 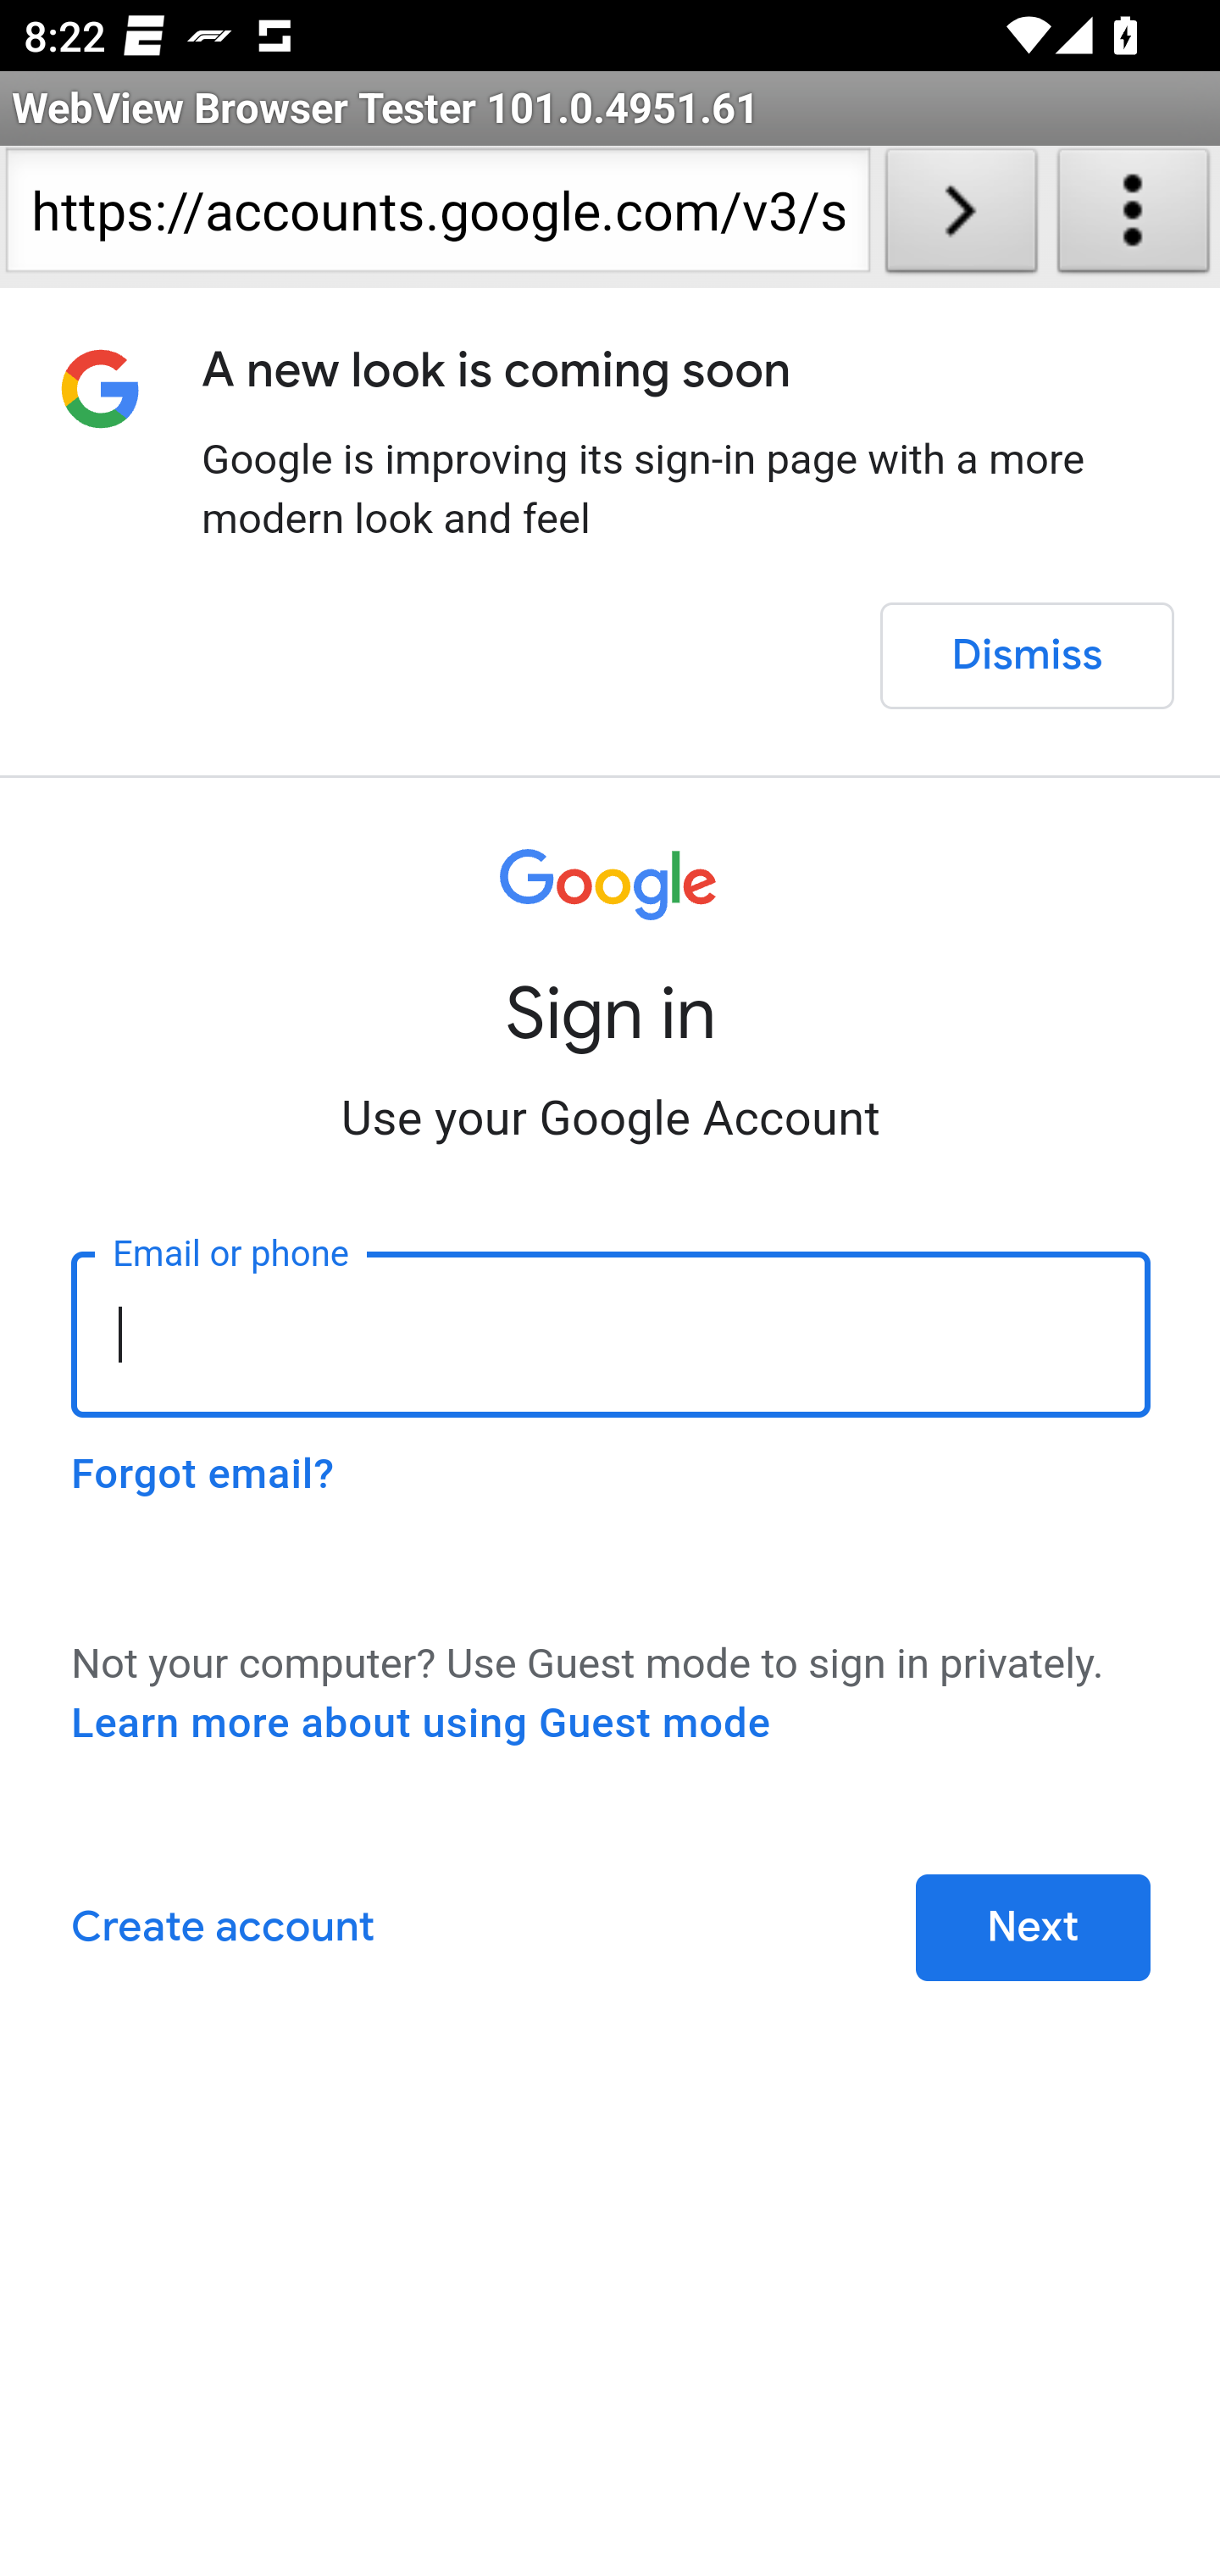 What do you see at coordinates (961, 217) in the screenshot?
I see `Load URL` at bounding box center [961, 217].